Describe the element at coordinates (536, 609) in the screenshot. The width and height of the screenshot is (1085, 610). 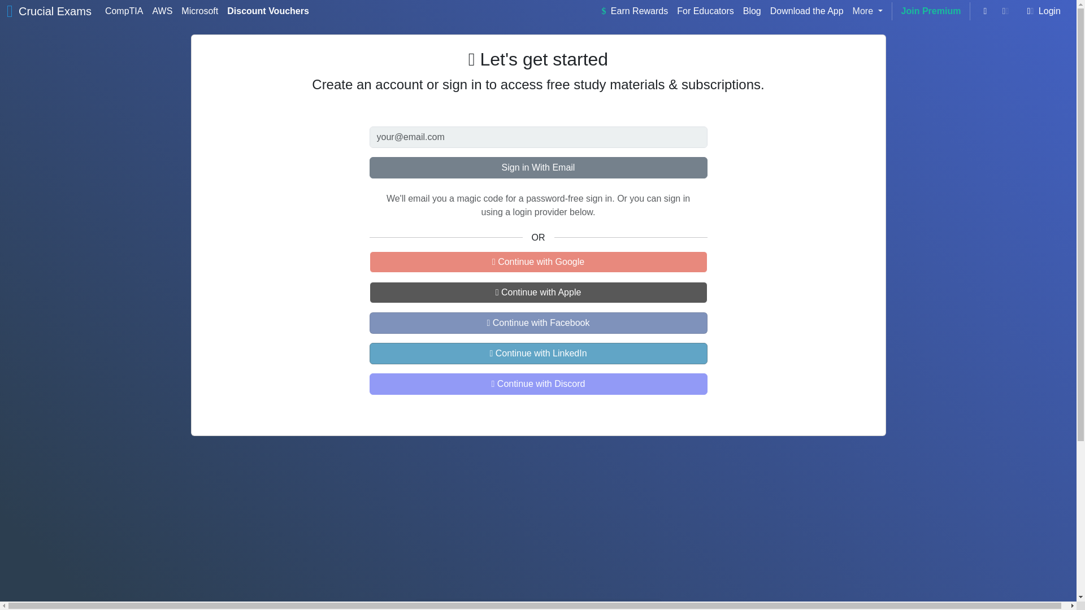
I see `PMP Ready` at that location.